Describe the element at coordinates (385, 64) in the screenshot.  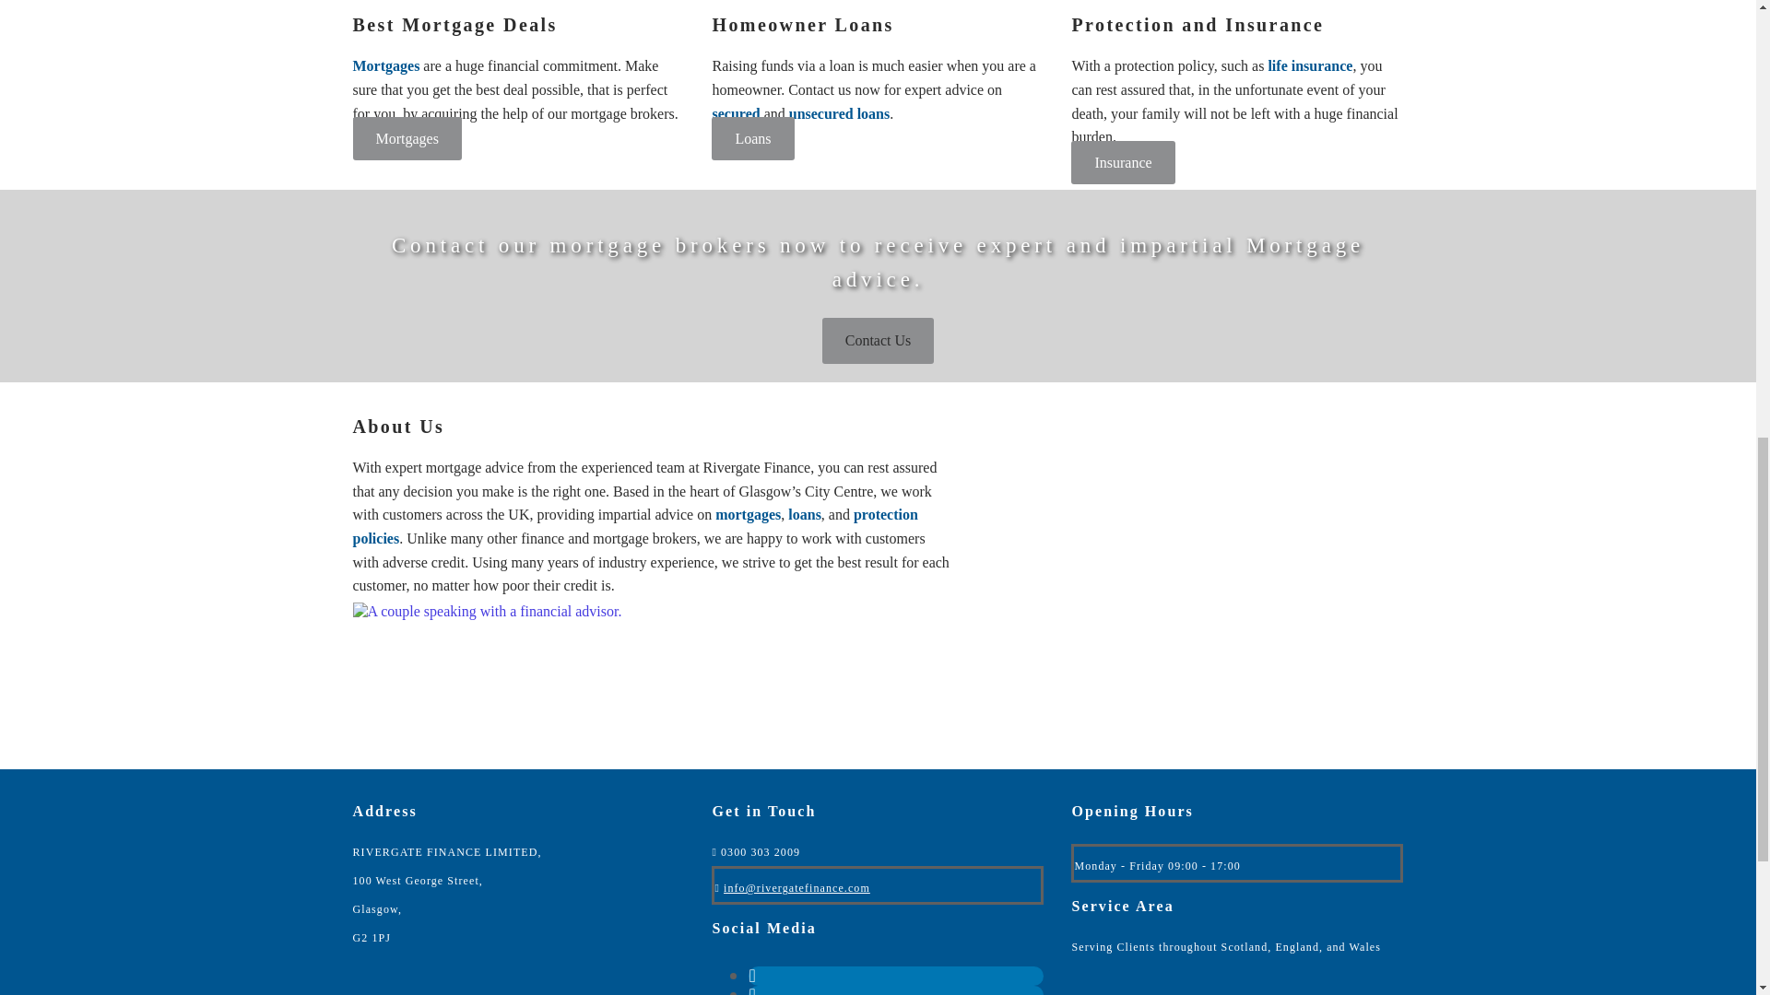
I see `Mortgages` at that location.